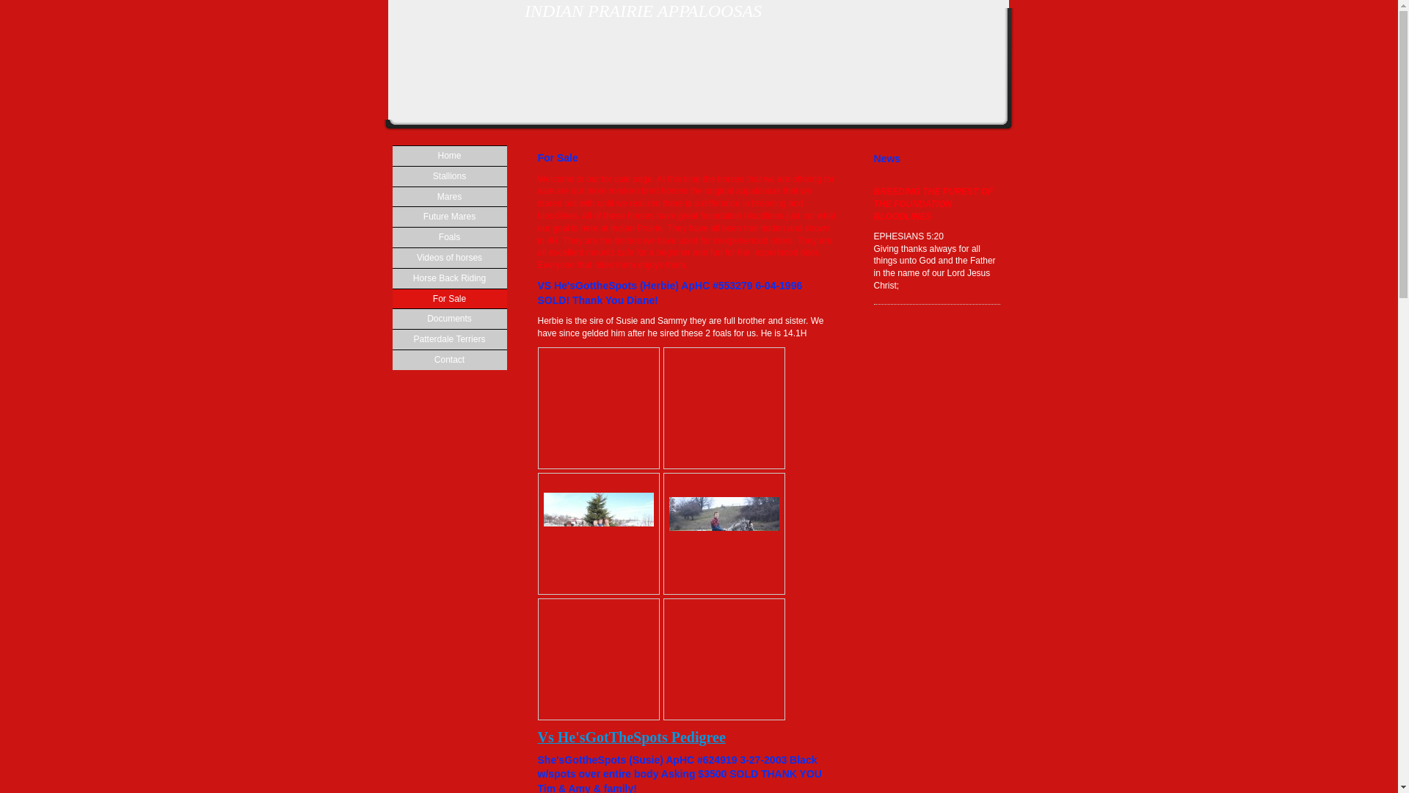 This screenshot has width=1409, height=793. Describe the element at coordinates (448, 278) in the screenshot. I see `Horse Back Riding` at that location.